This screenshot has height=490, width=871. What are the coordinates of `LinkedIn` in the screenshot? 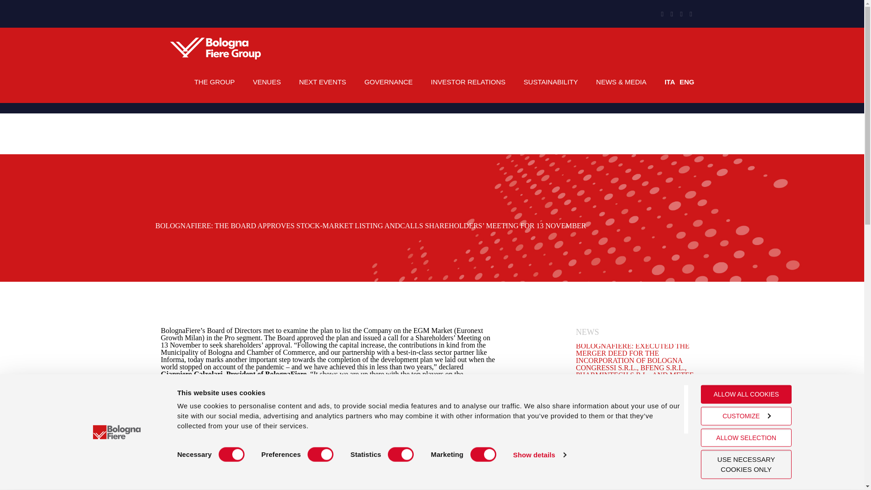 It's located at (661, 14).